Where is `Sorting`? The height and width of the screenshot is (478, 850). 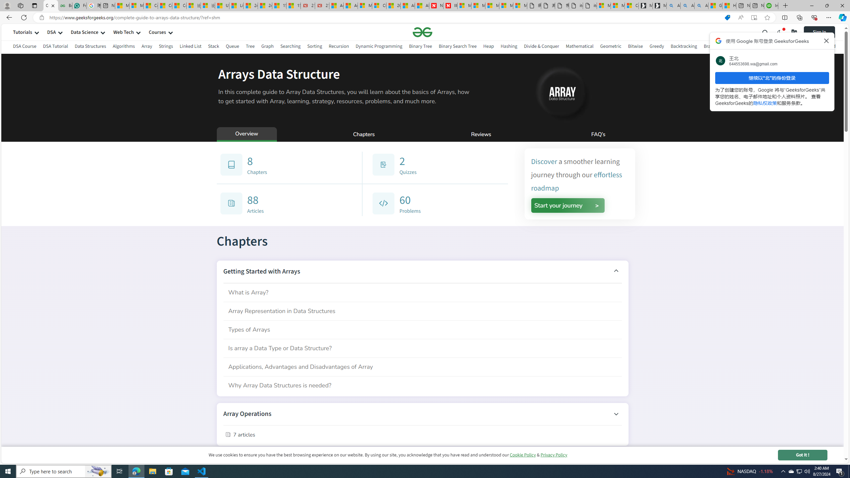
Sorting is located at coordinates (314, 47).